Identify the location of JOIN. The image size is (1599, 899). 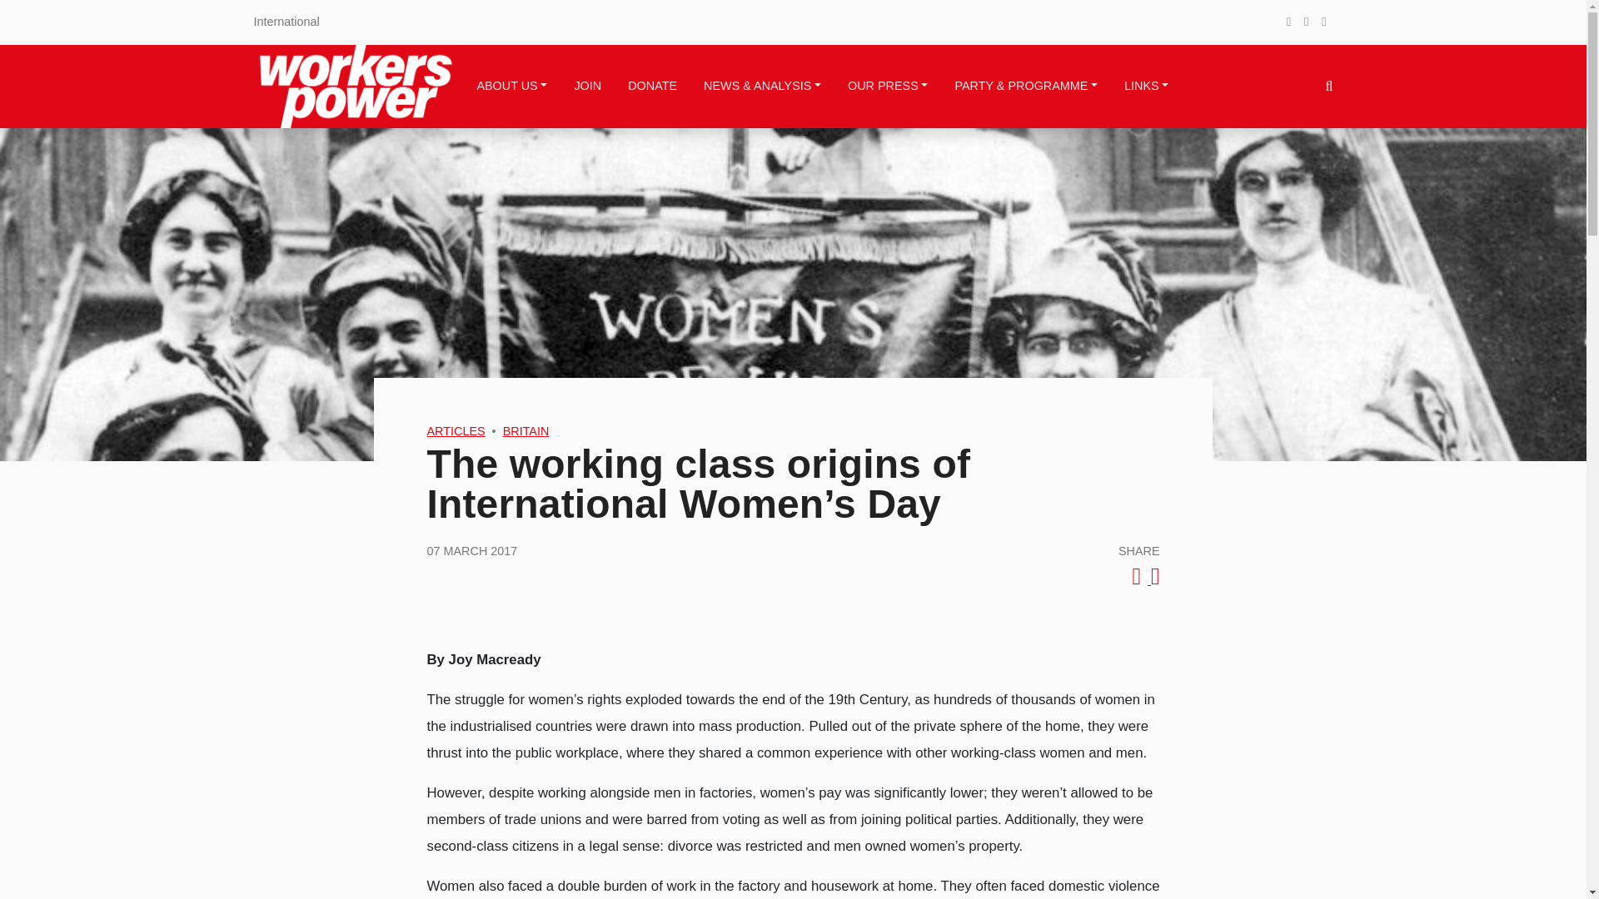
(587, 87).